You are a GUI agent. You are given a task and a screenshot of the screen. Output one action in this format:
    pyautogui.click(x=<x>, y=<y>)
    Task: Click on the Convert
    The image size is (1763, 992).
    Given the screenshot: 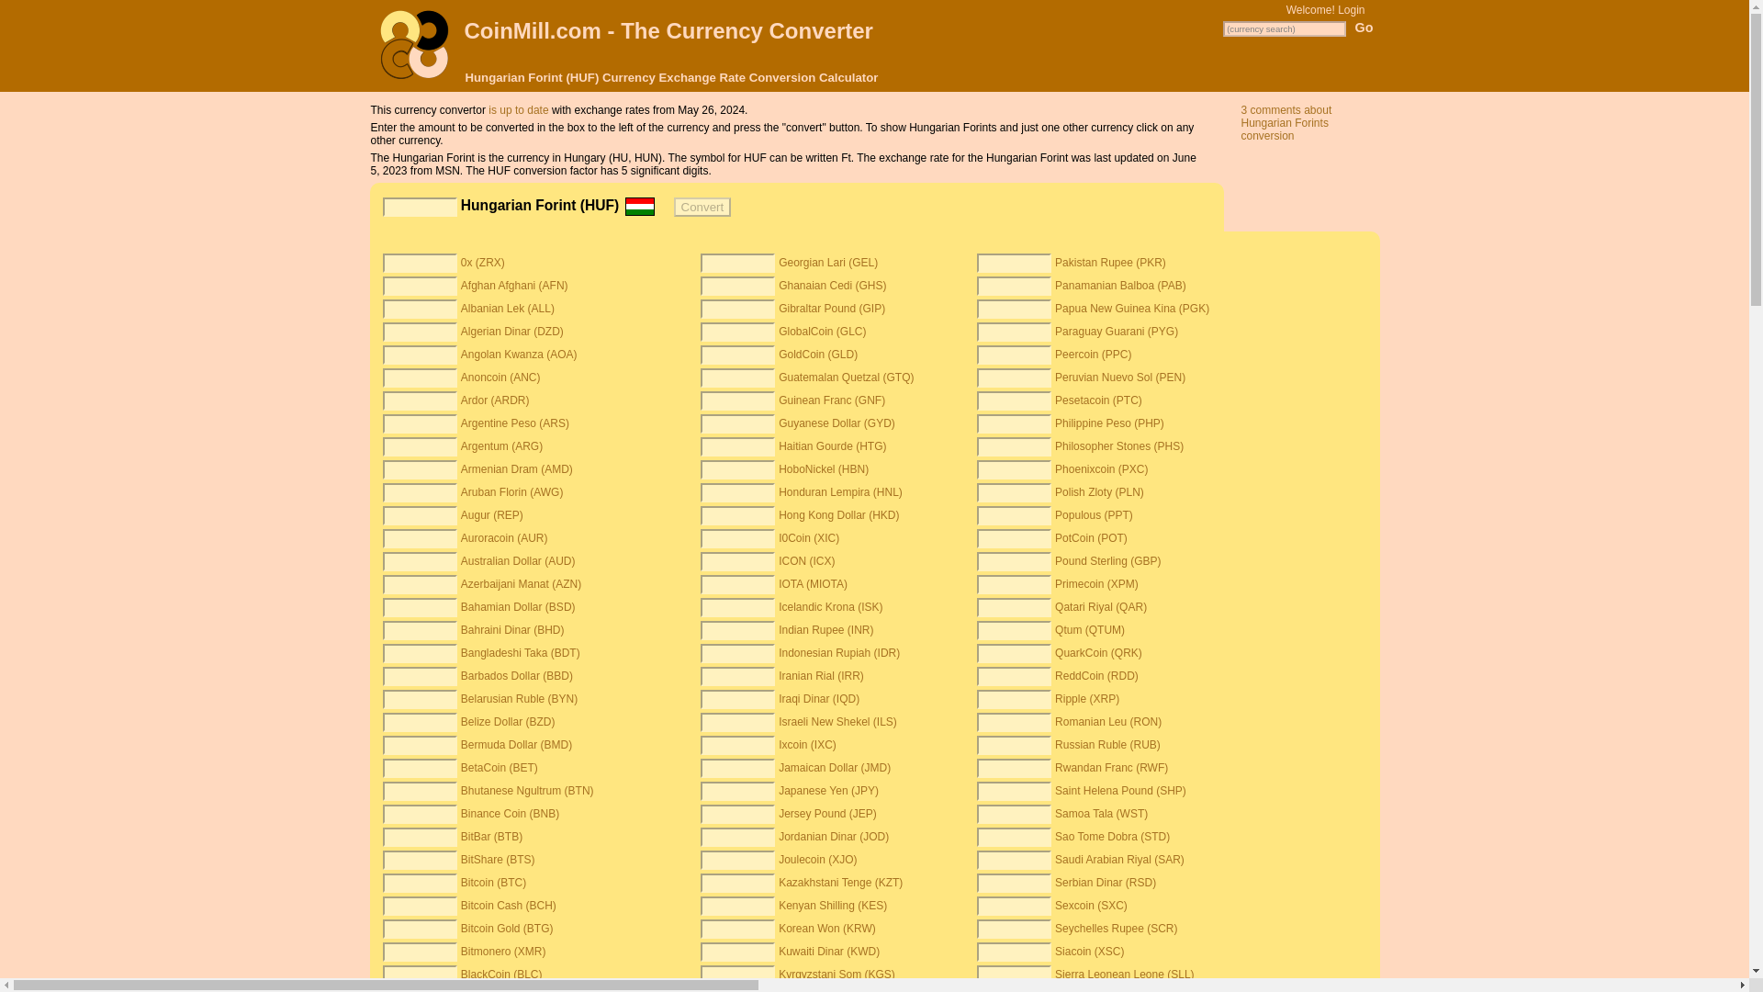 What is the action you would take?
    pyautogui.click(x=702, y=207)
    